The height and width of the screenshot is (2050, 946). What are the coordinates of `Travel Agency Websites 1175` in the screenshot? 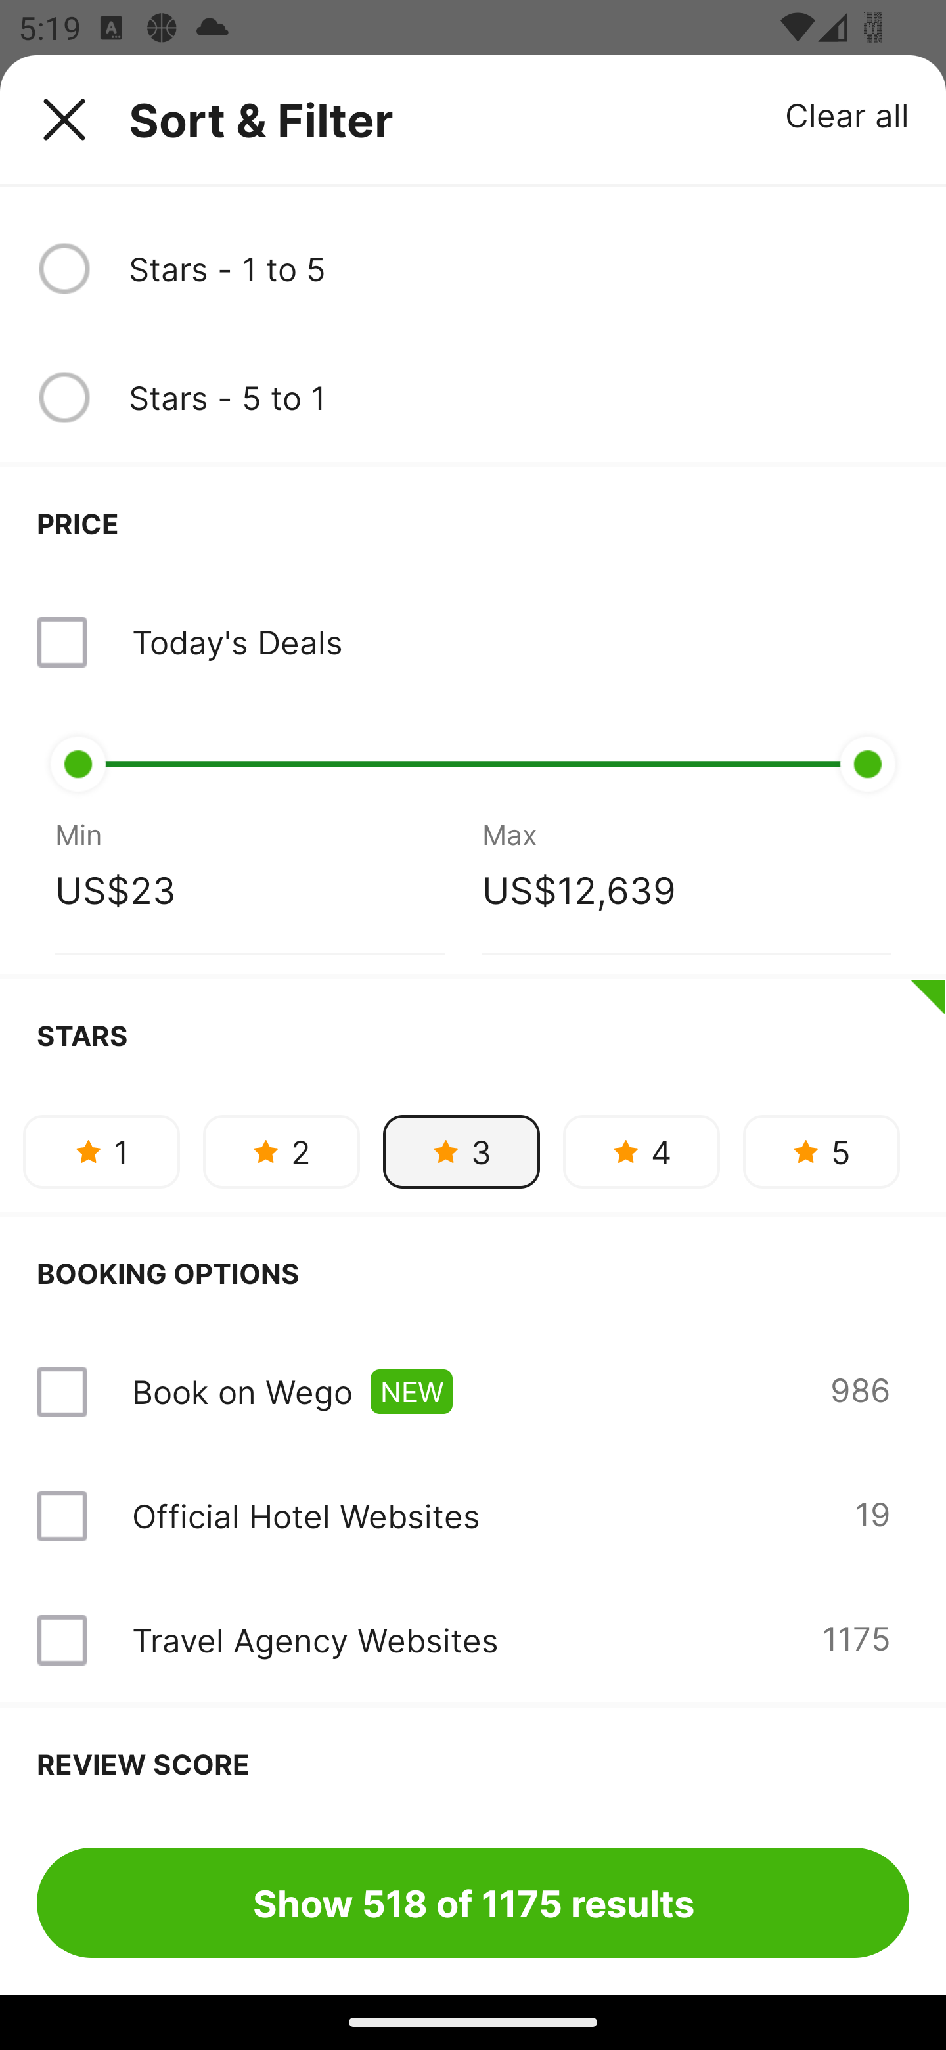 It's located at (473, 1640).